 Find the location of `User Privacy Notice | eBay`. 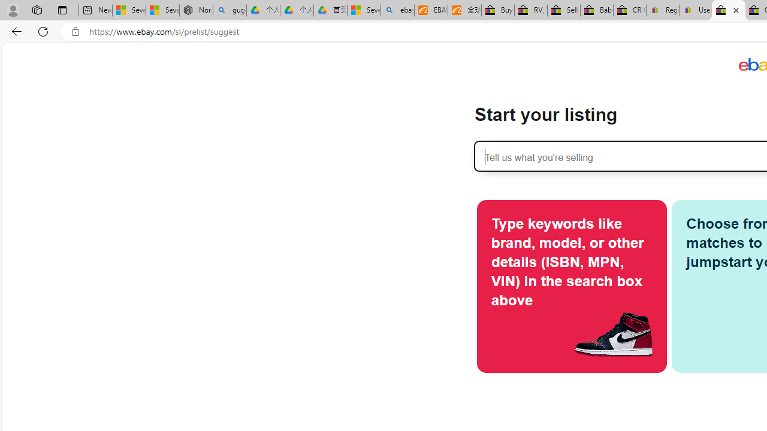

User Privacy Notice | eBay is located at coordinates (695, 11).